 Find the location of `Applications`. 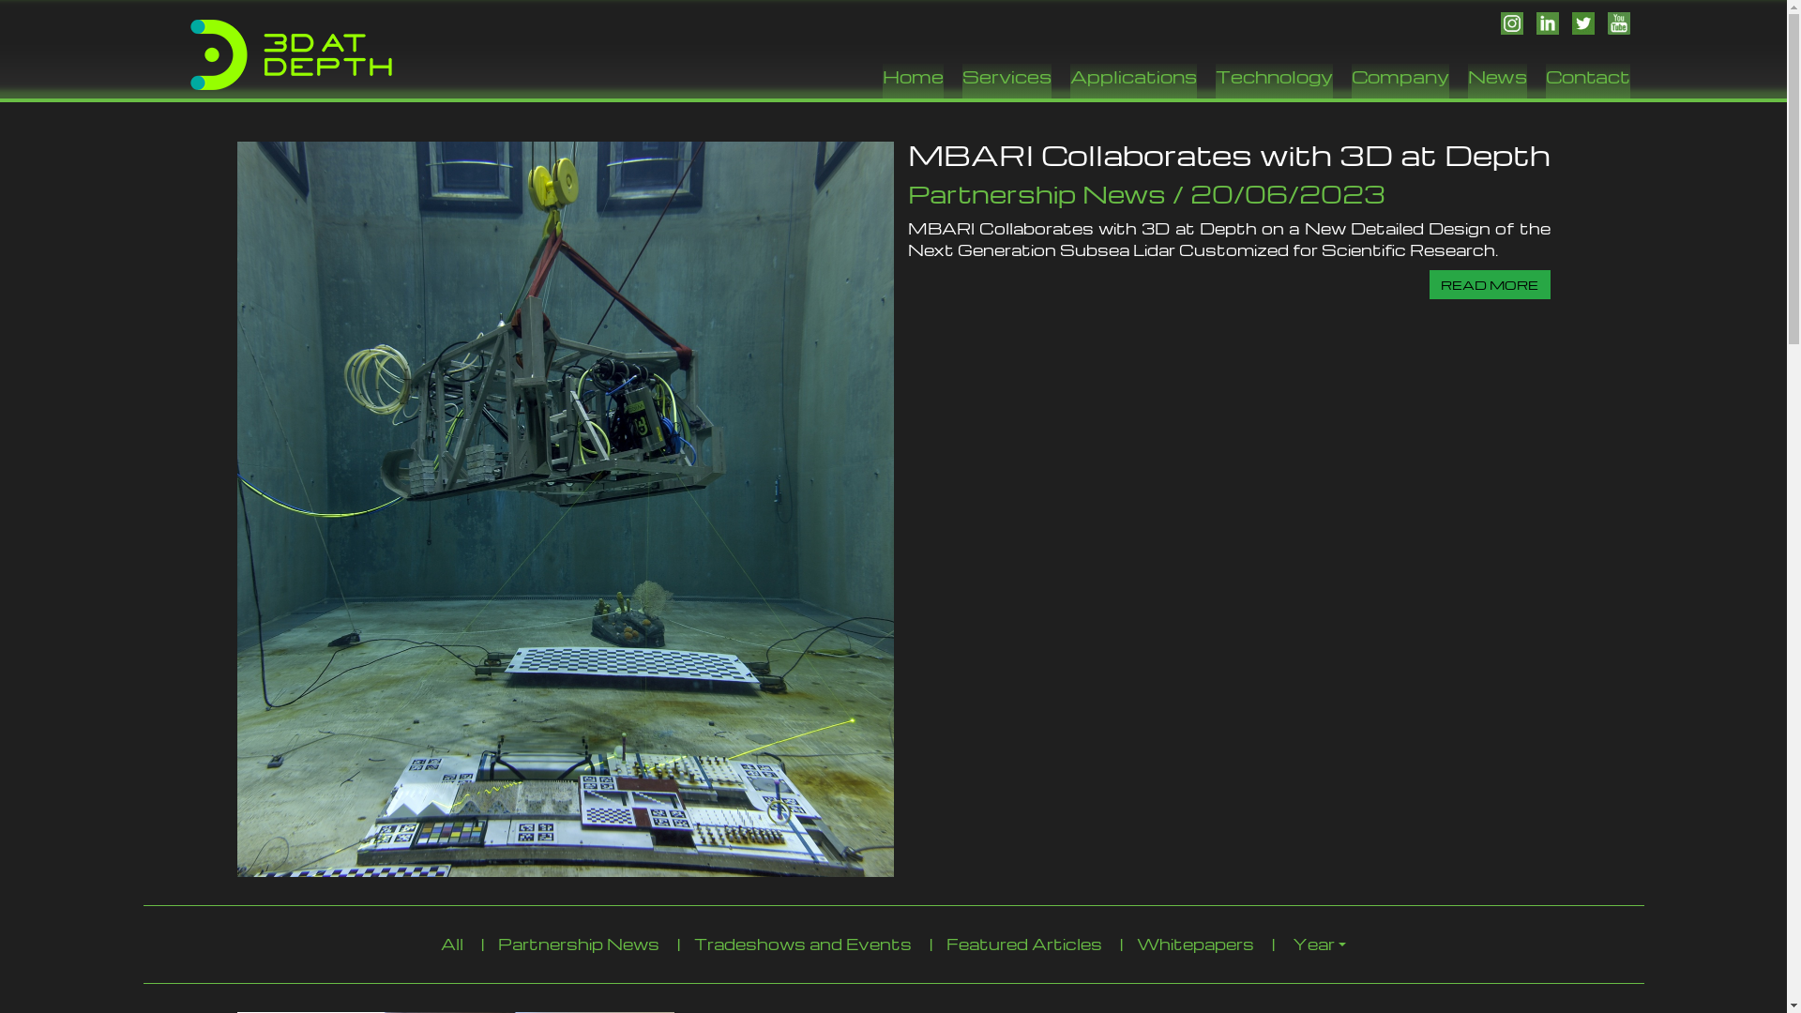

Applications is located at coordinates (1133, 81).